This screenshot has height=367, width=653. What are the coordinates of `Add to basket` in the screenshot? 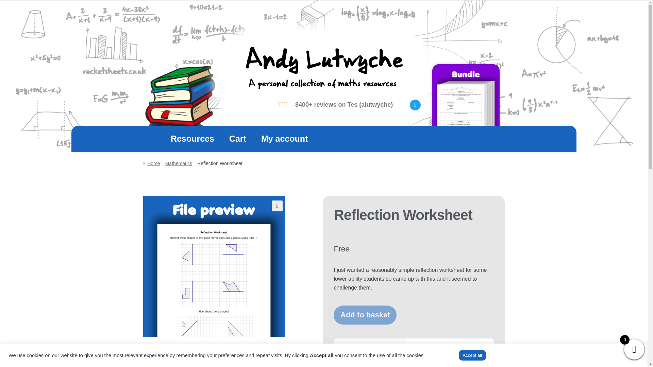 It's located at (365, 315).